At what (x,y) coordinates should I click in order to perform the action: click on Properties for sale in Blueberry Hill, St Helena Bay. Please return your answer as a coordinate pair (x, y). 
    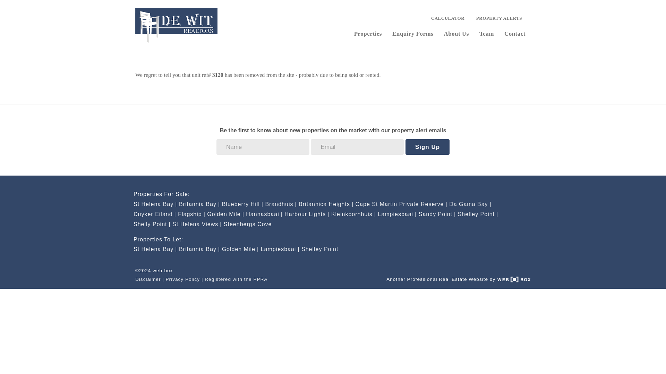
    Looking at the image, I should click on (242, 204).